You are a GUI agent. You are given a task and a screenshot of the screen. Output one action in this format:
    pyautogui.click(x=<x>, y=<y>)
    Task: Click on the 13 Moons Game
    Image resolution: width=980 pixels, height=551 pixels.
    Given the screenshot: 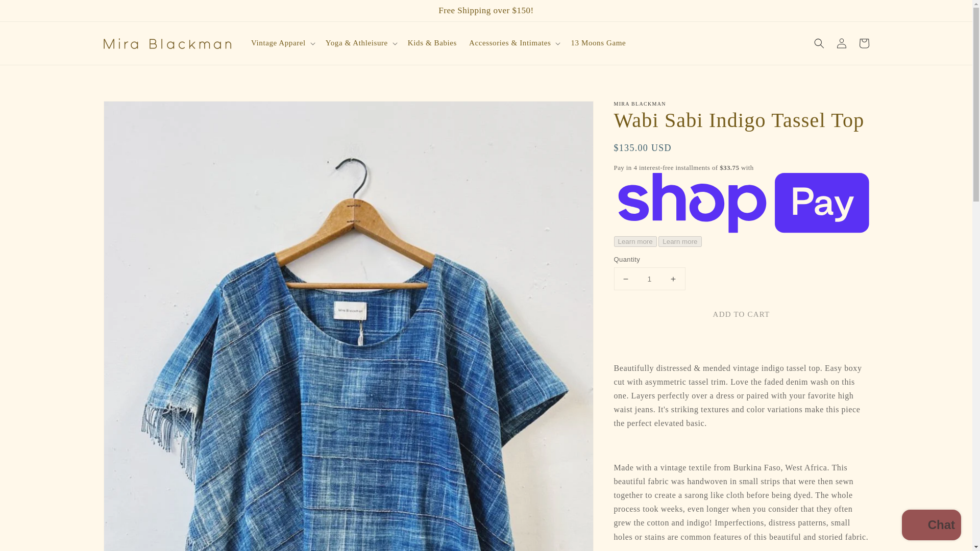 What is the action you would take?
    pyautogui.click(x=598, y=43)
    